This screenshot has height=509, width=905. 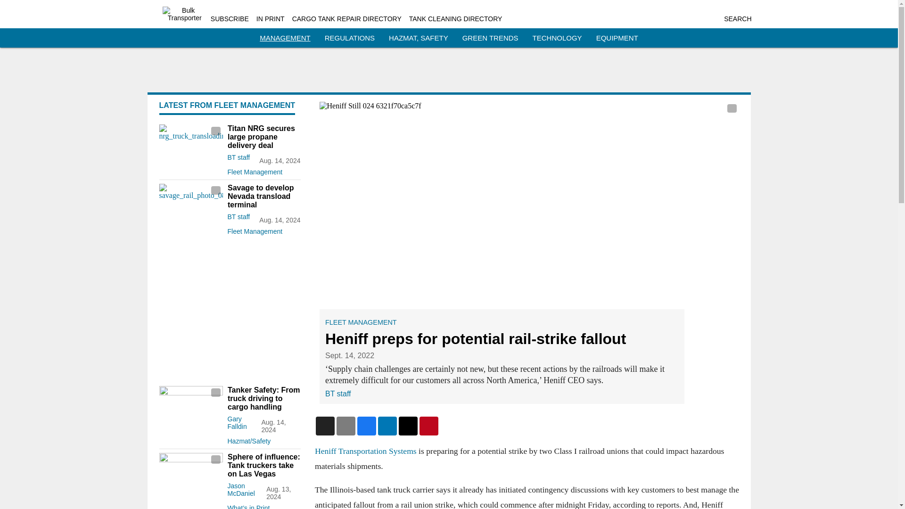 What do you see at coordinates (271, 19) in the screenshot?
I see `IN PRINT` at bounding box center [271, 19].